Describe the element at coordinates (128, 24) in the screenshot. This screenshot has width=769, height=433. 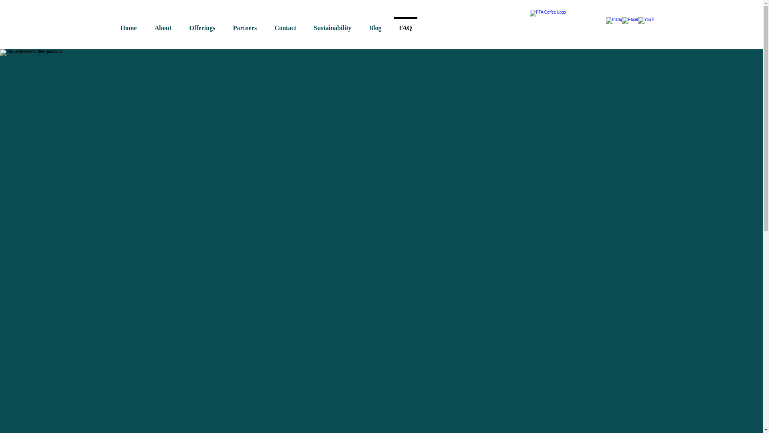
I see `Home` at that location.